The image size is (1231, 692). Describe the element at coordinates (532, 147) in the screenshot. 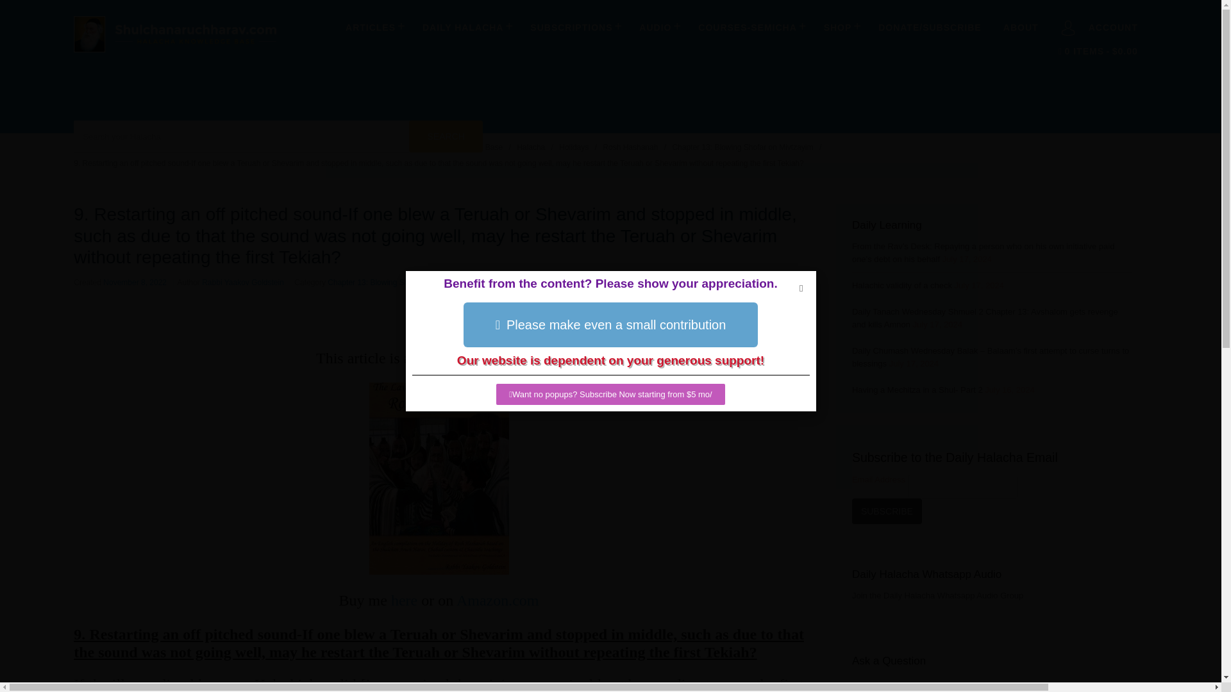

I see `View all posts in Halacha` at that location.